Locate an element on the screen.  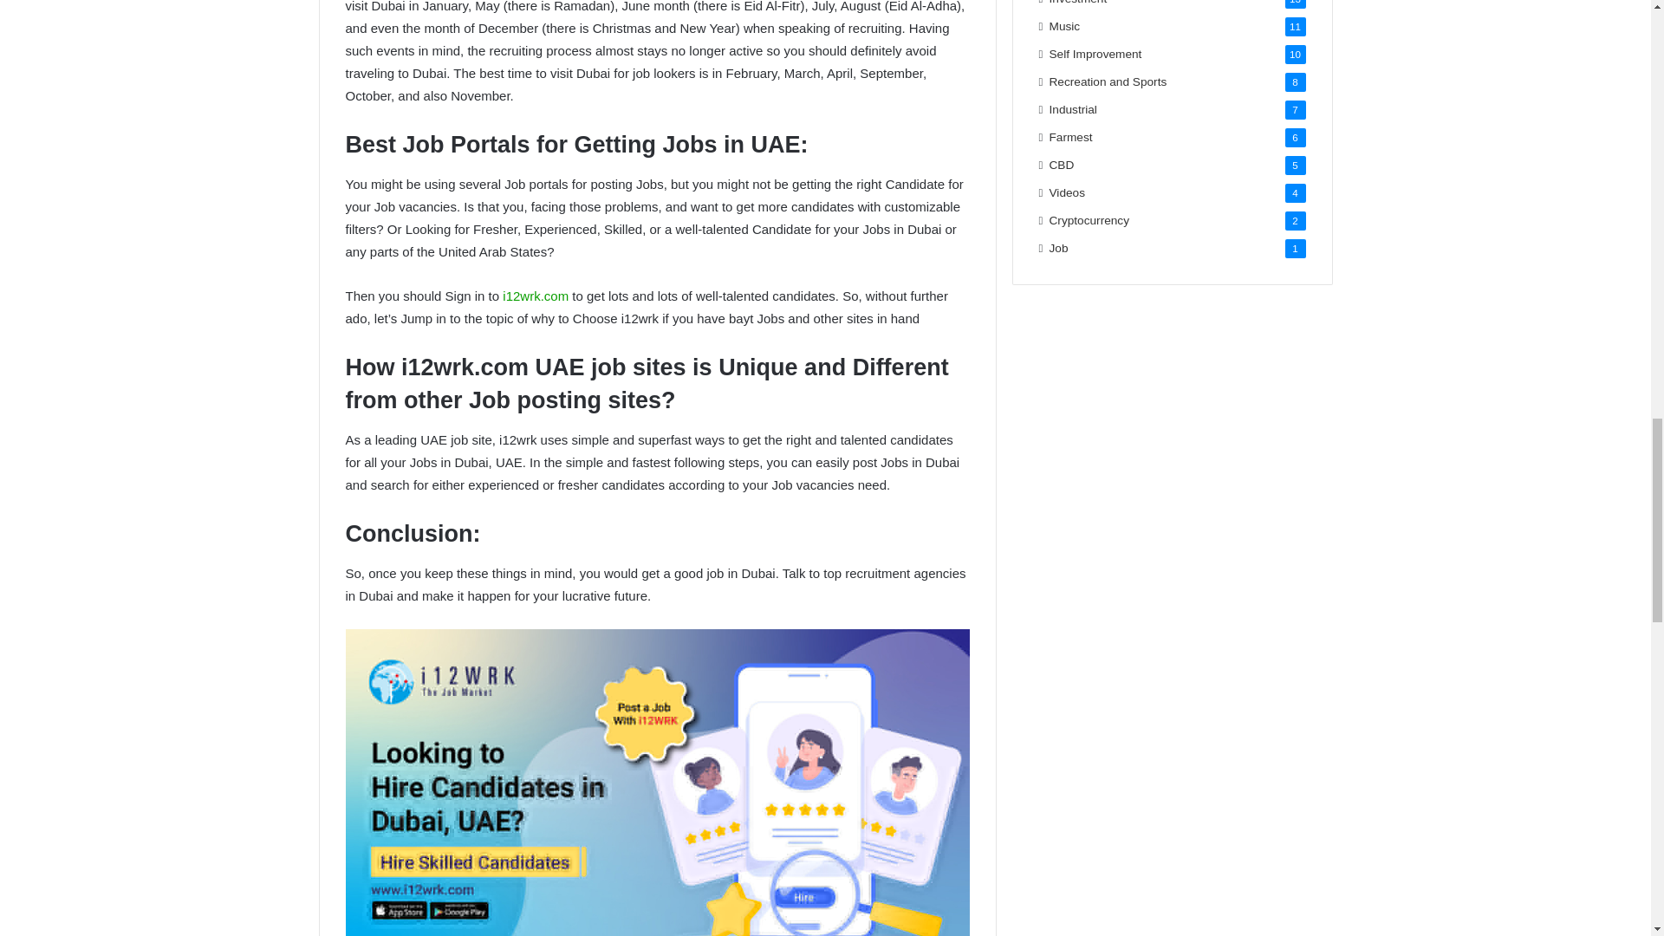
i12wrk.com is located at coordinates (536, 295).